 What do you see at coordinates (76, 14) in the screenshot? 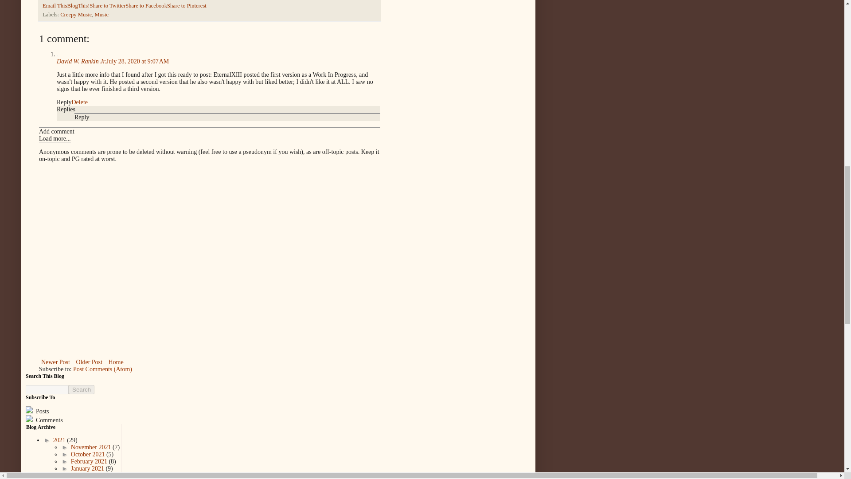
I see `Creepy Music` at bounding box center [76, 14].